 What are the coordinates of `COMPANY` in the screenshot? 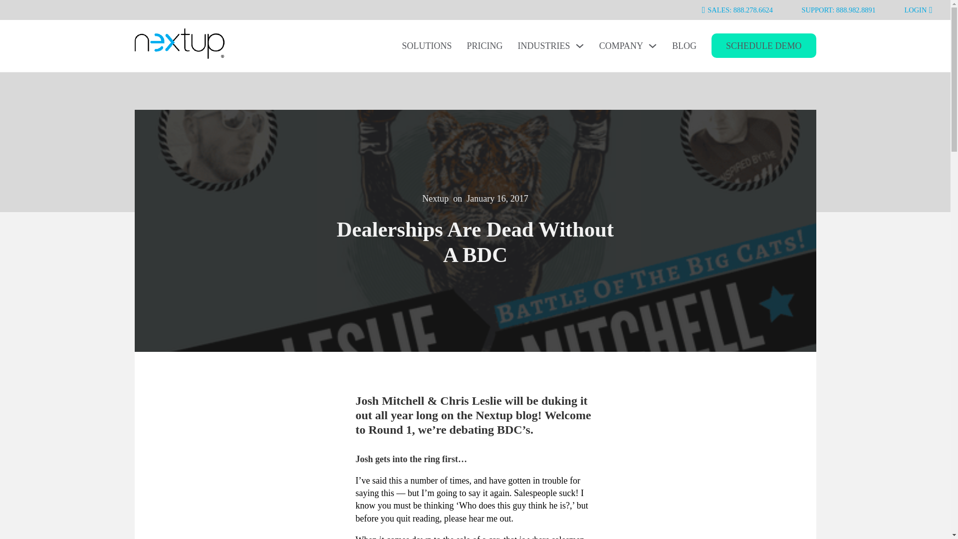 It's located at (621, 46).